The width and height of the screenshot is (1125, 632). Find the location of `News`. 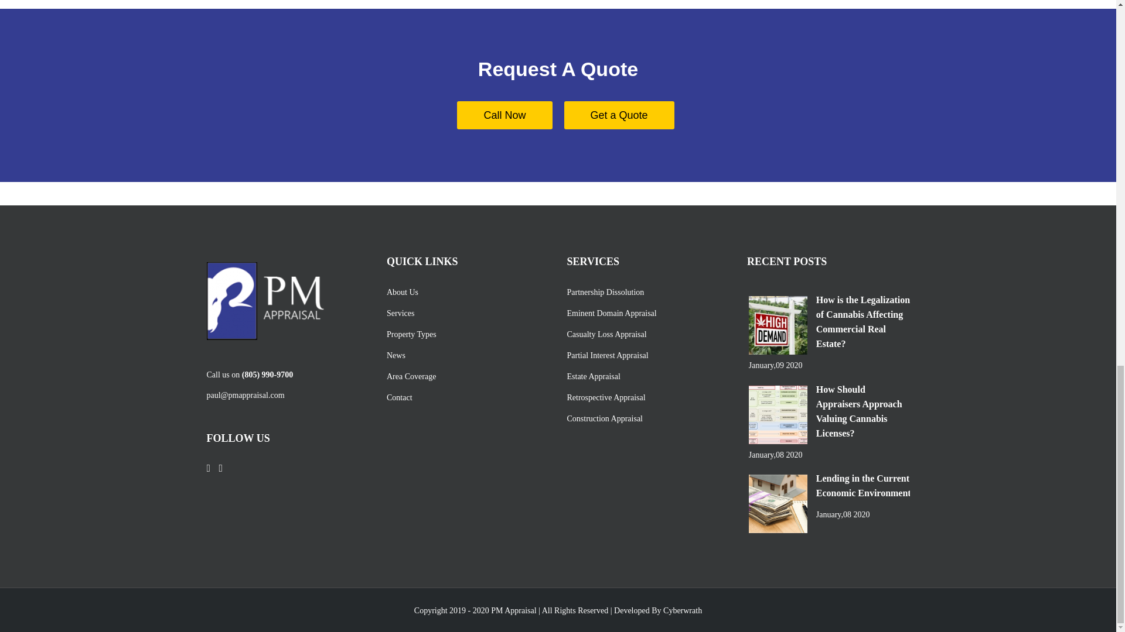

News is located at coordinates (465, 355).